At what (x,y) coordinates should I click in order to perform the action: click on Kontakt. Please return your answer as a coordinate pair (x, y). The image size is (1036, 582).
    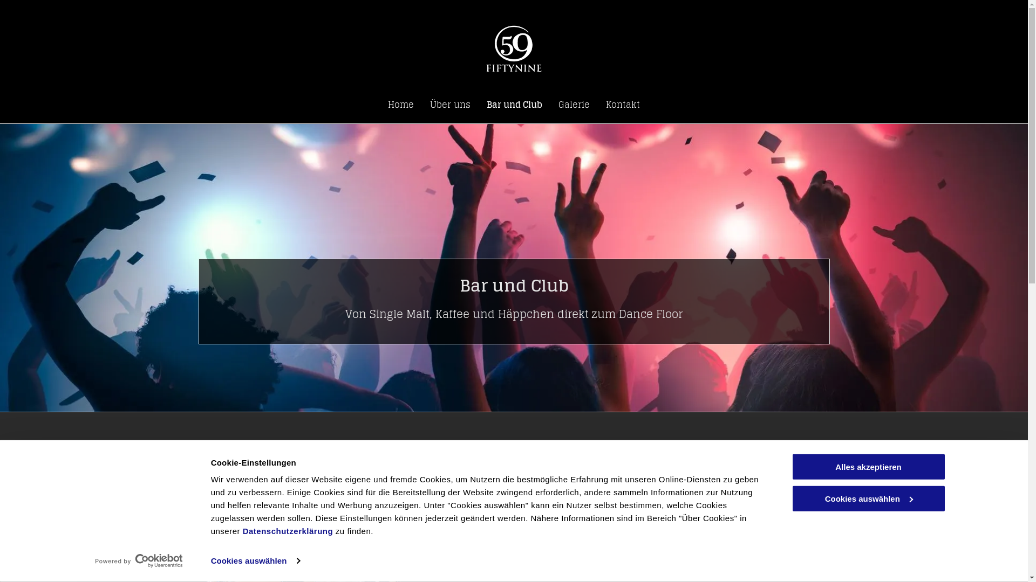
    Looking at the image, I should click on (623, 105).